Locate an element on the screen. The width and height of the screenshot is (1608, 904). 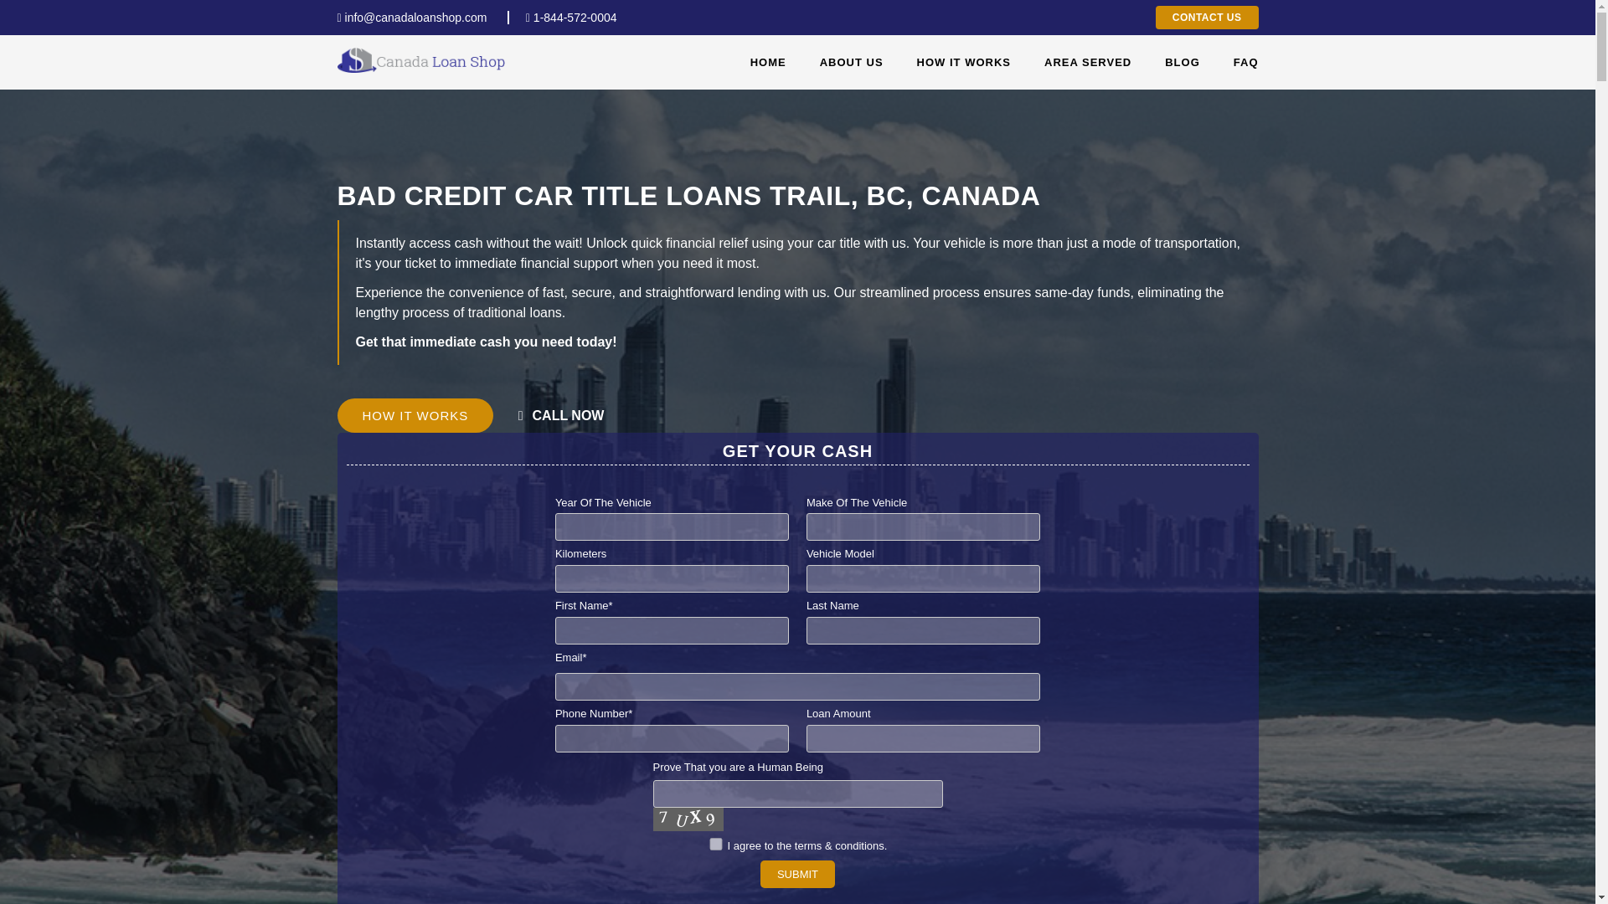
1-844-572-0004 is located at coordinates (563, 17).